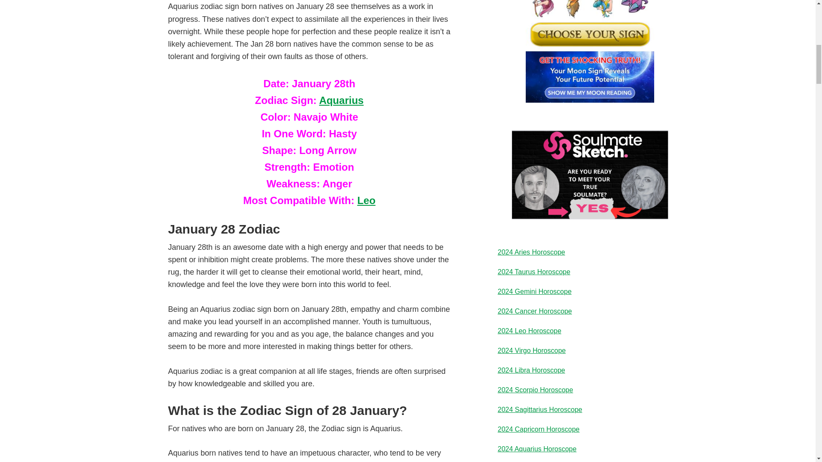 The width and height of the screenshot is (822, 462). What do you see at coordinates (539, 409) in the screenshot?
I see `2024 Sagittarius Horoscope` at bounding box center [539, 409].